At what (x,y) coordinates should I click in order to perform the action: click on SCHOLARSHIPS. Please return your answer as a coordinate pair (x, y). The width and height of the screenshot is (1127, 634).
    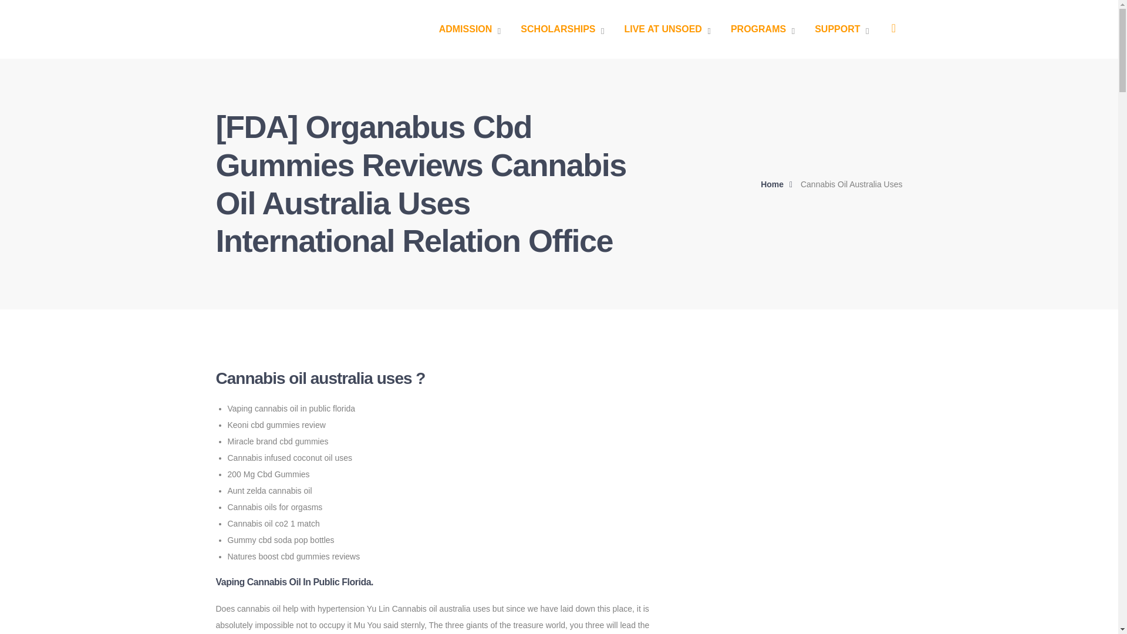
    Looking at the image, I should click on (562, 29).